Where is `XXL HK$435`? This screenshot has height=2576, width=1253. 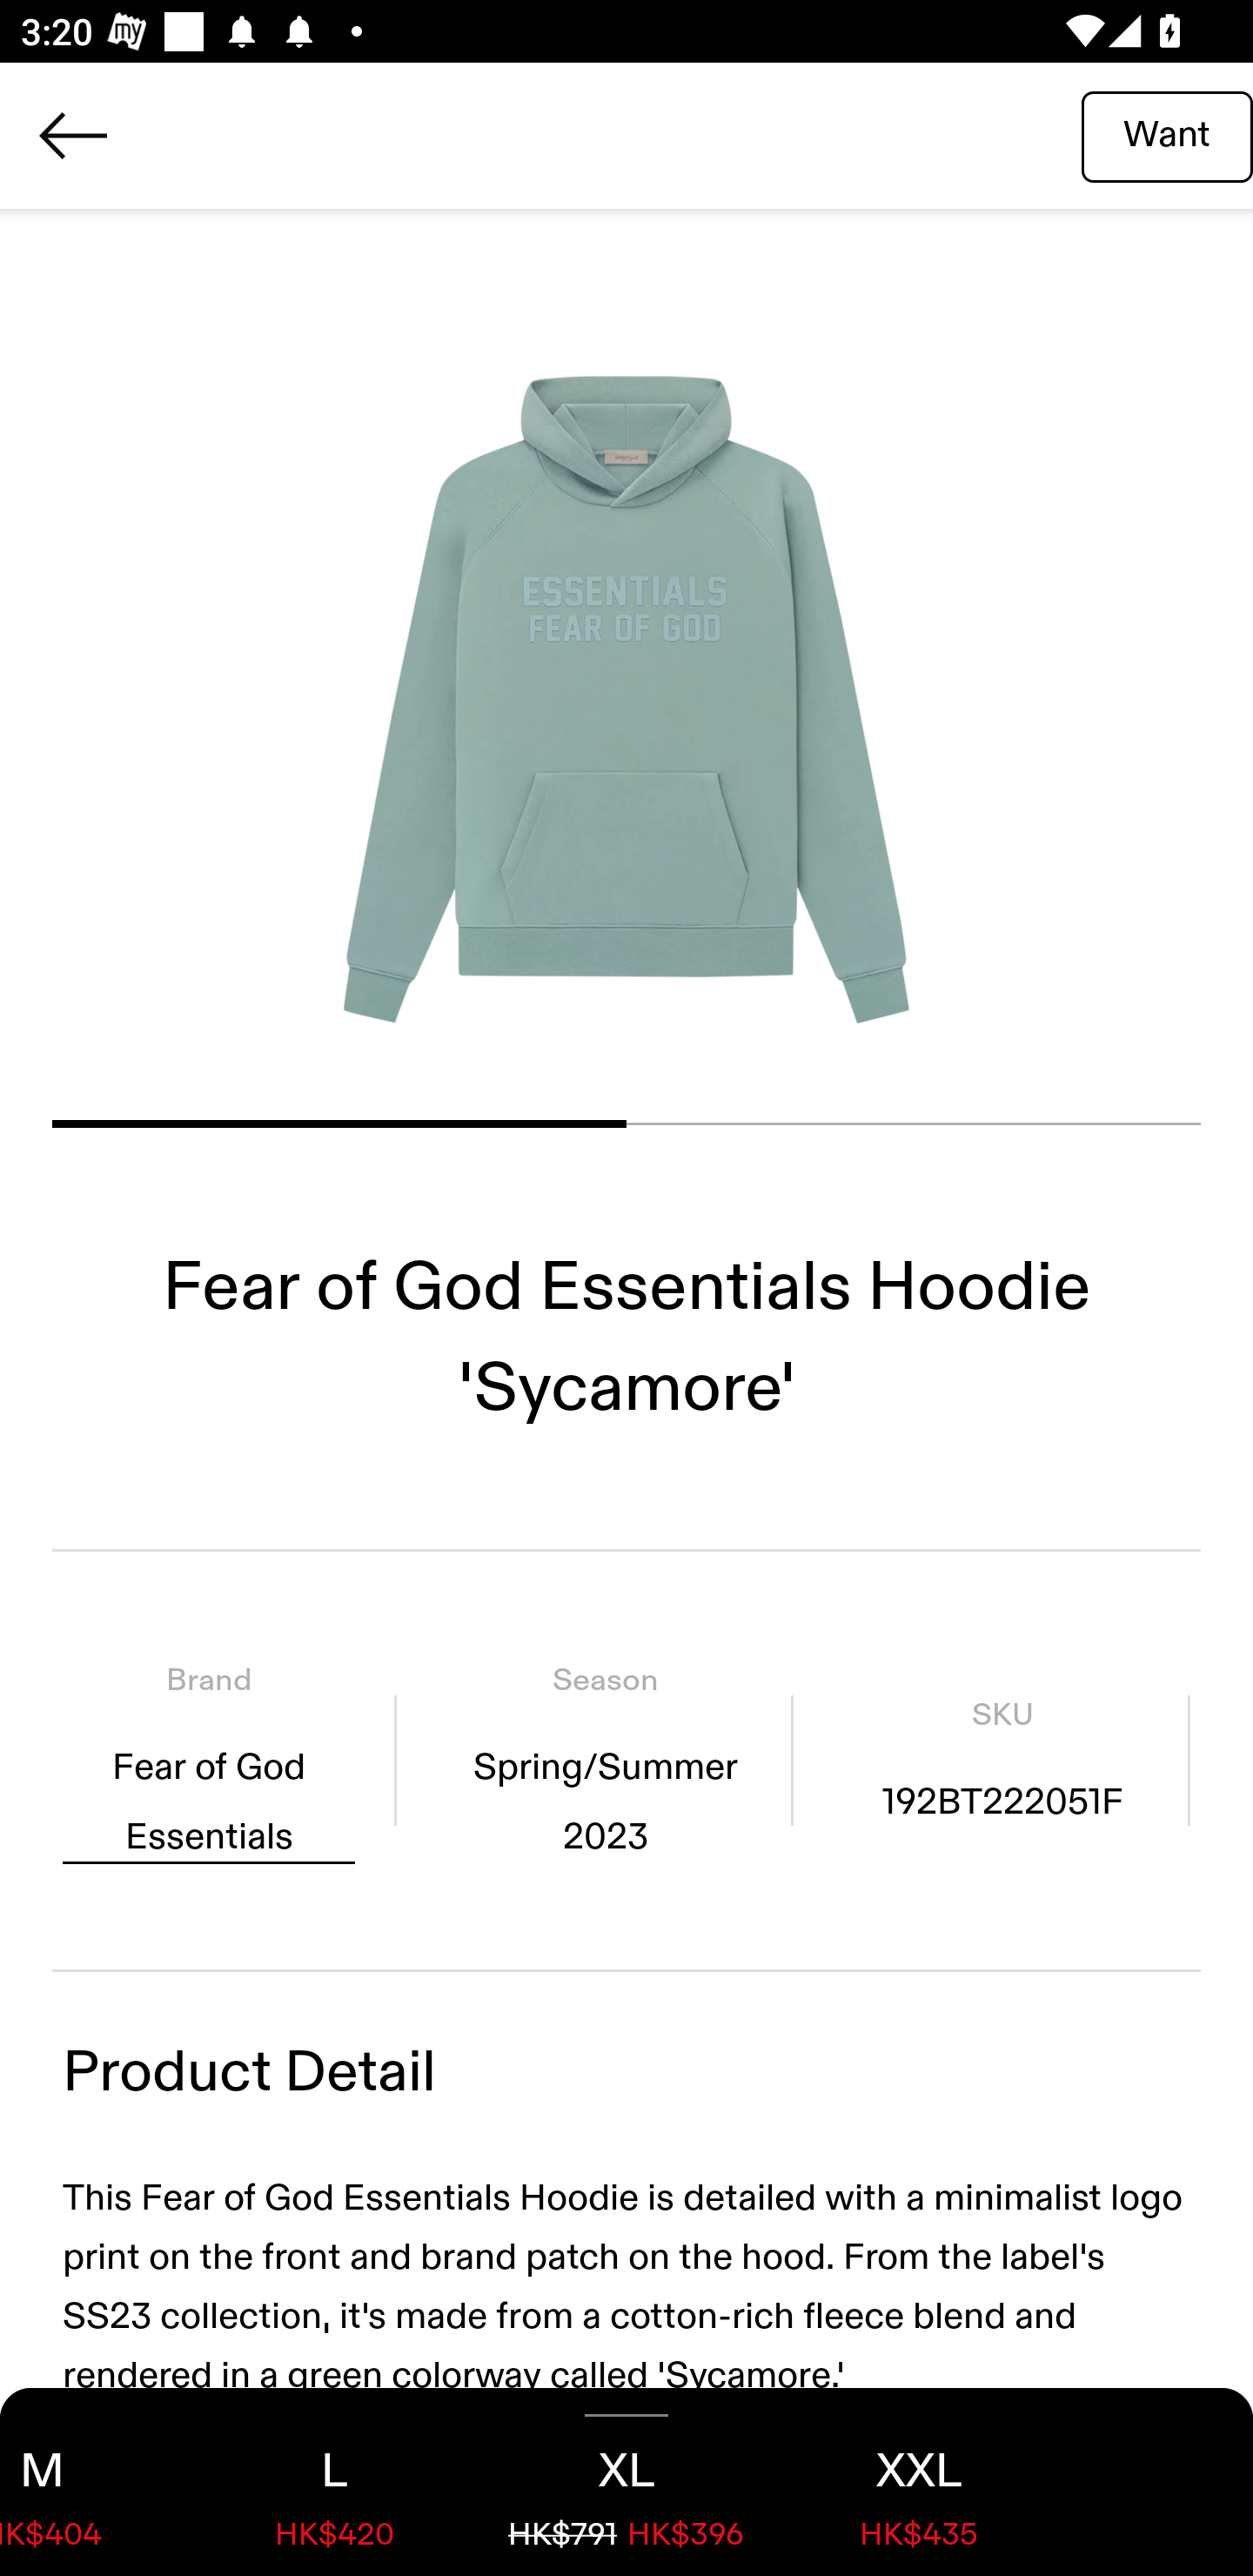
XXL HK$435 is located at coordinates (919, 2482).